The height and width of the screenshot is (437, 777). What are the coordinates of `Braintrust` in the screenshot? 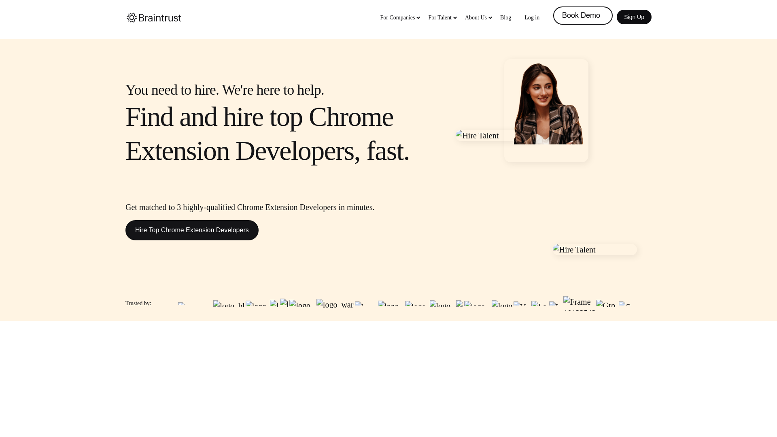 It's located at (154, 18).